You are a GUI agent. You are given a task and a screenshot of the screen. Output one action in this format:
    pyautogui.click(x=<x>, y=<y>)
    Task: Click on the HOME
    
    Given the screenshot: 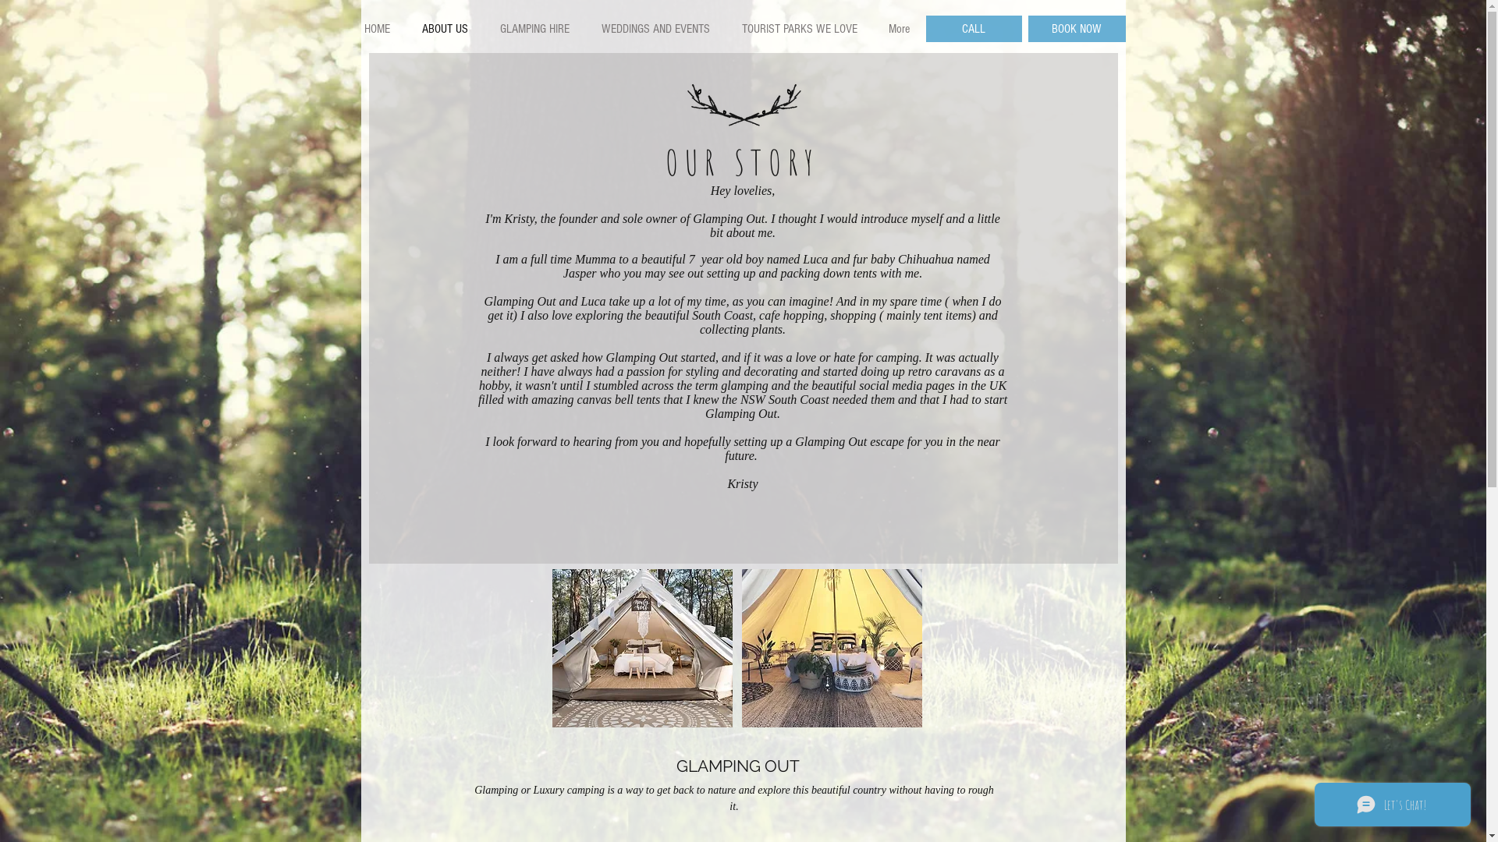 What is the action you would take?
    pyautogui.click(x=376, y=29)
    